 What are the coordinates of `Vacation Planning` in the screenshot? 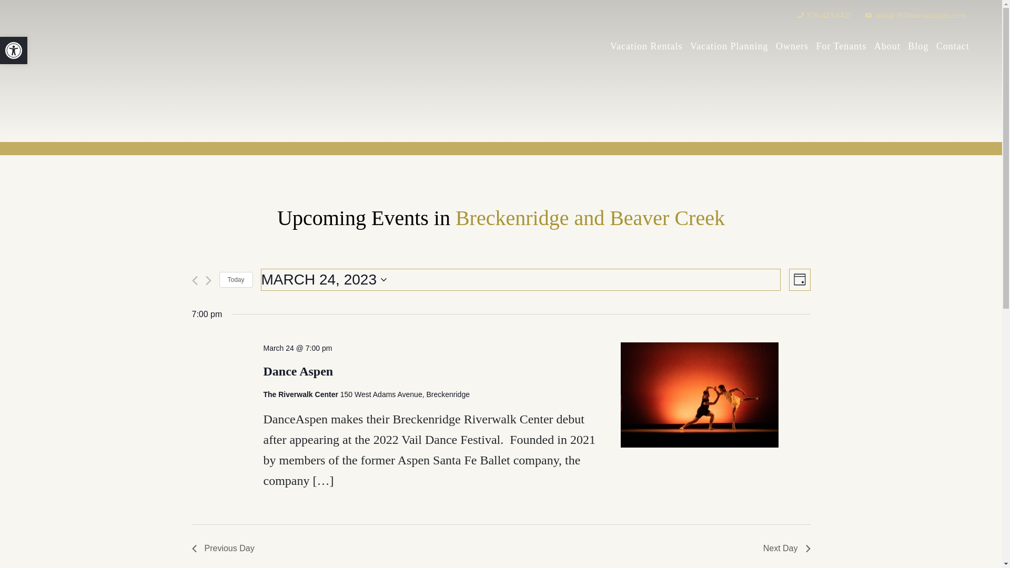 It's located at (729, 47).